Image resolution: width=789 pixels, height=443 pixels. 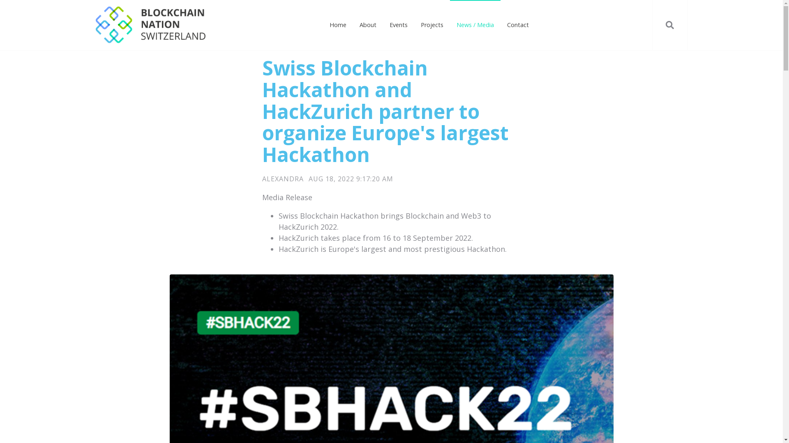 What do you see at coordinates (399, 25) in the screenshot?
I see `Events` at bounding box center [399, 25].